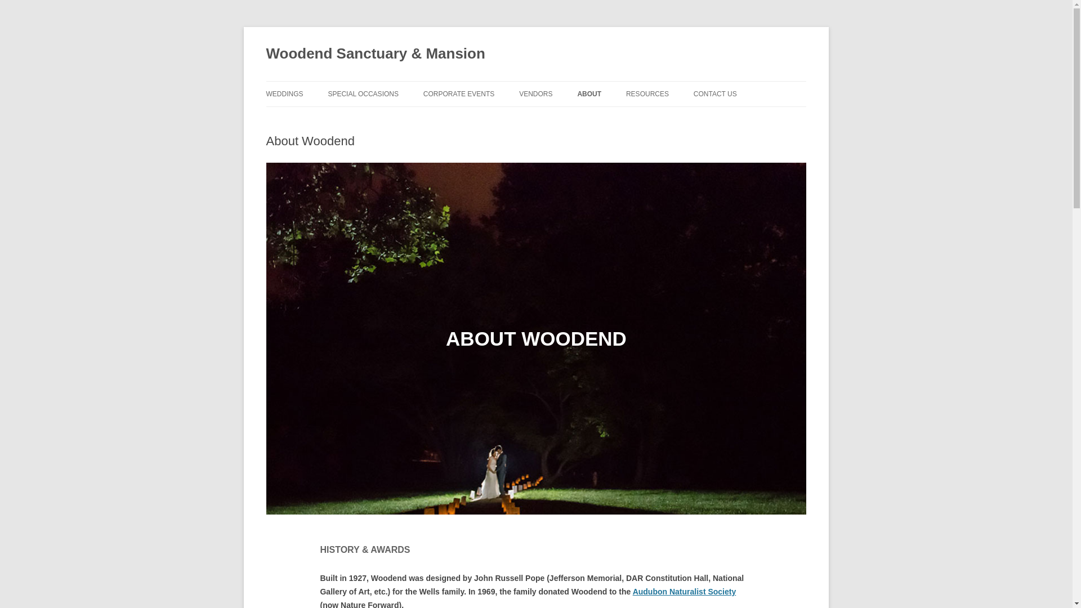 The height and width of the screenshot is (608, 1081). Describe the element at coordinates (535, 93) in the screenshot. I see `VENDORS` at that location.